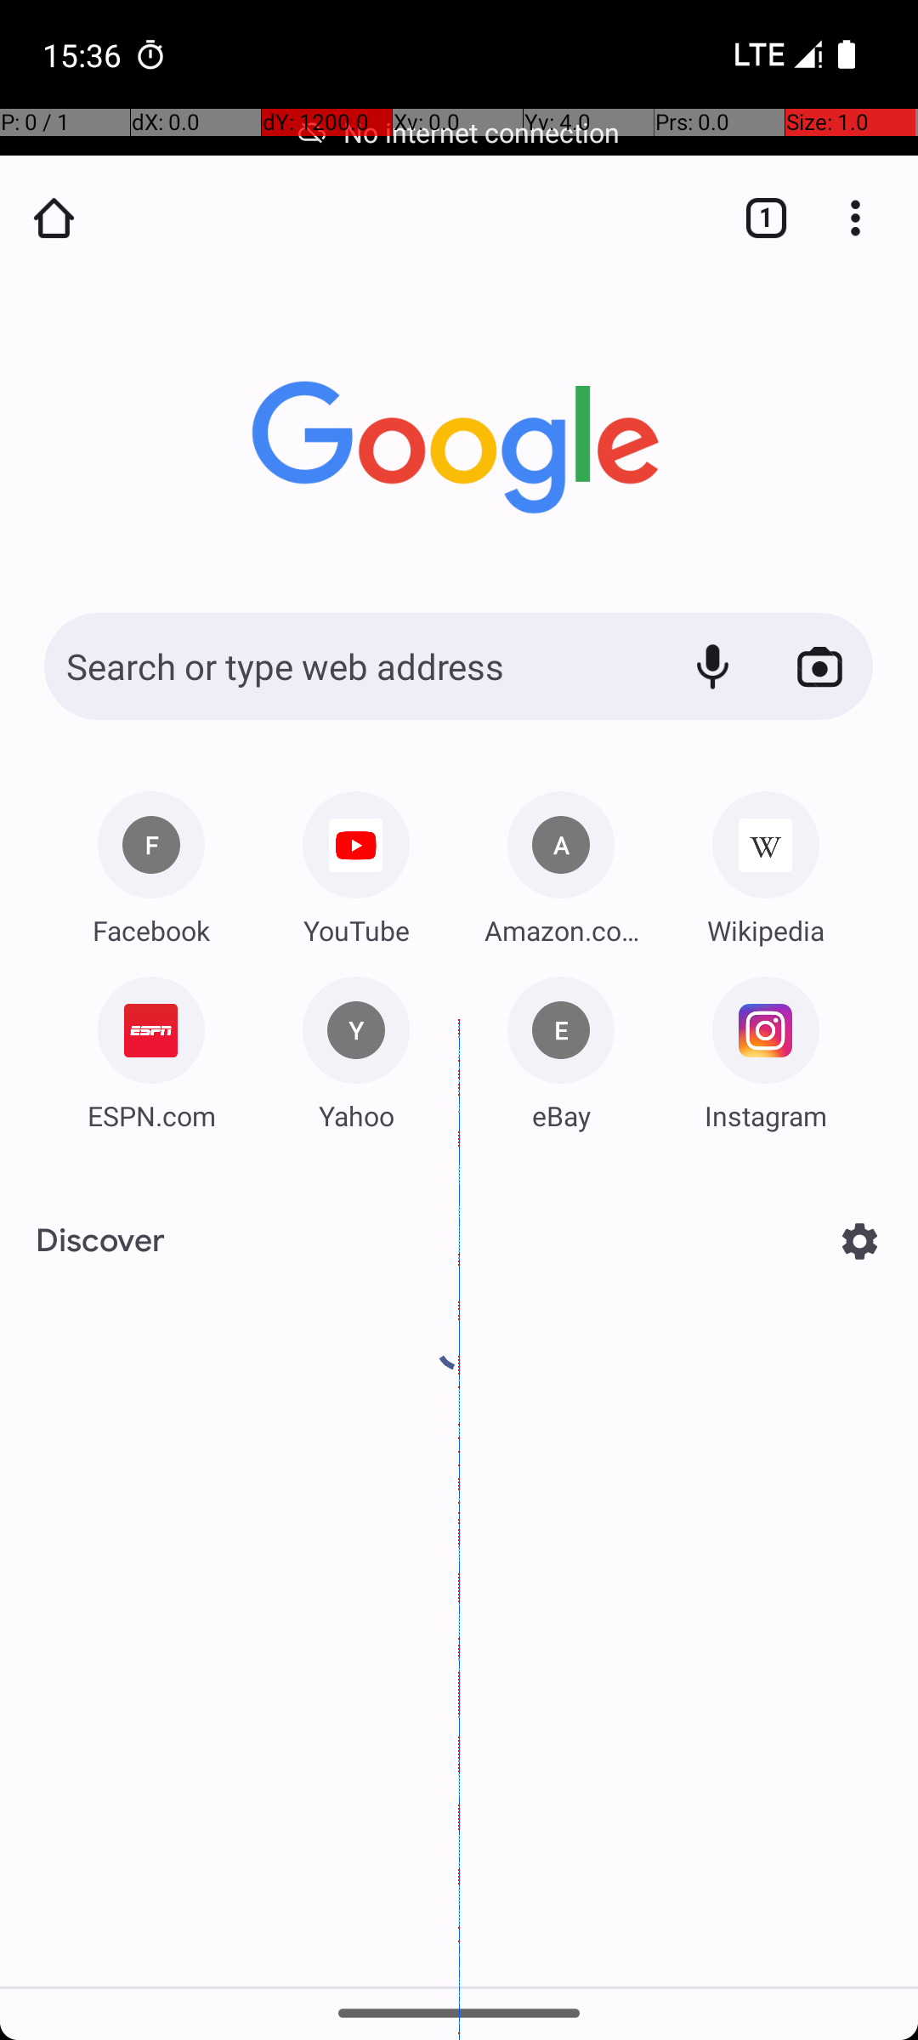 Image resolution: width=918 pixels, height=2040 pixels. Describe the element at coordinates (819, 666) in the screenshot. I see `Search with your camera using Google Lens` at that location.